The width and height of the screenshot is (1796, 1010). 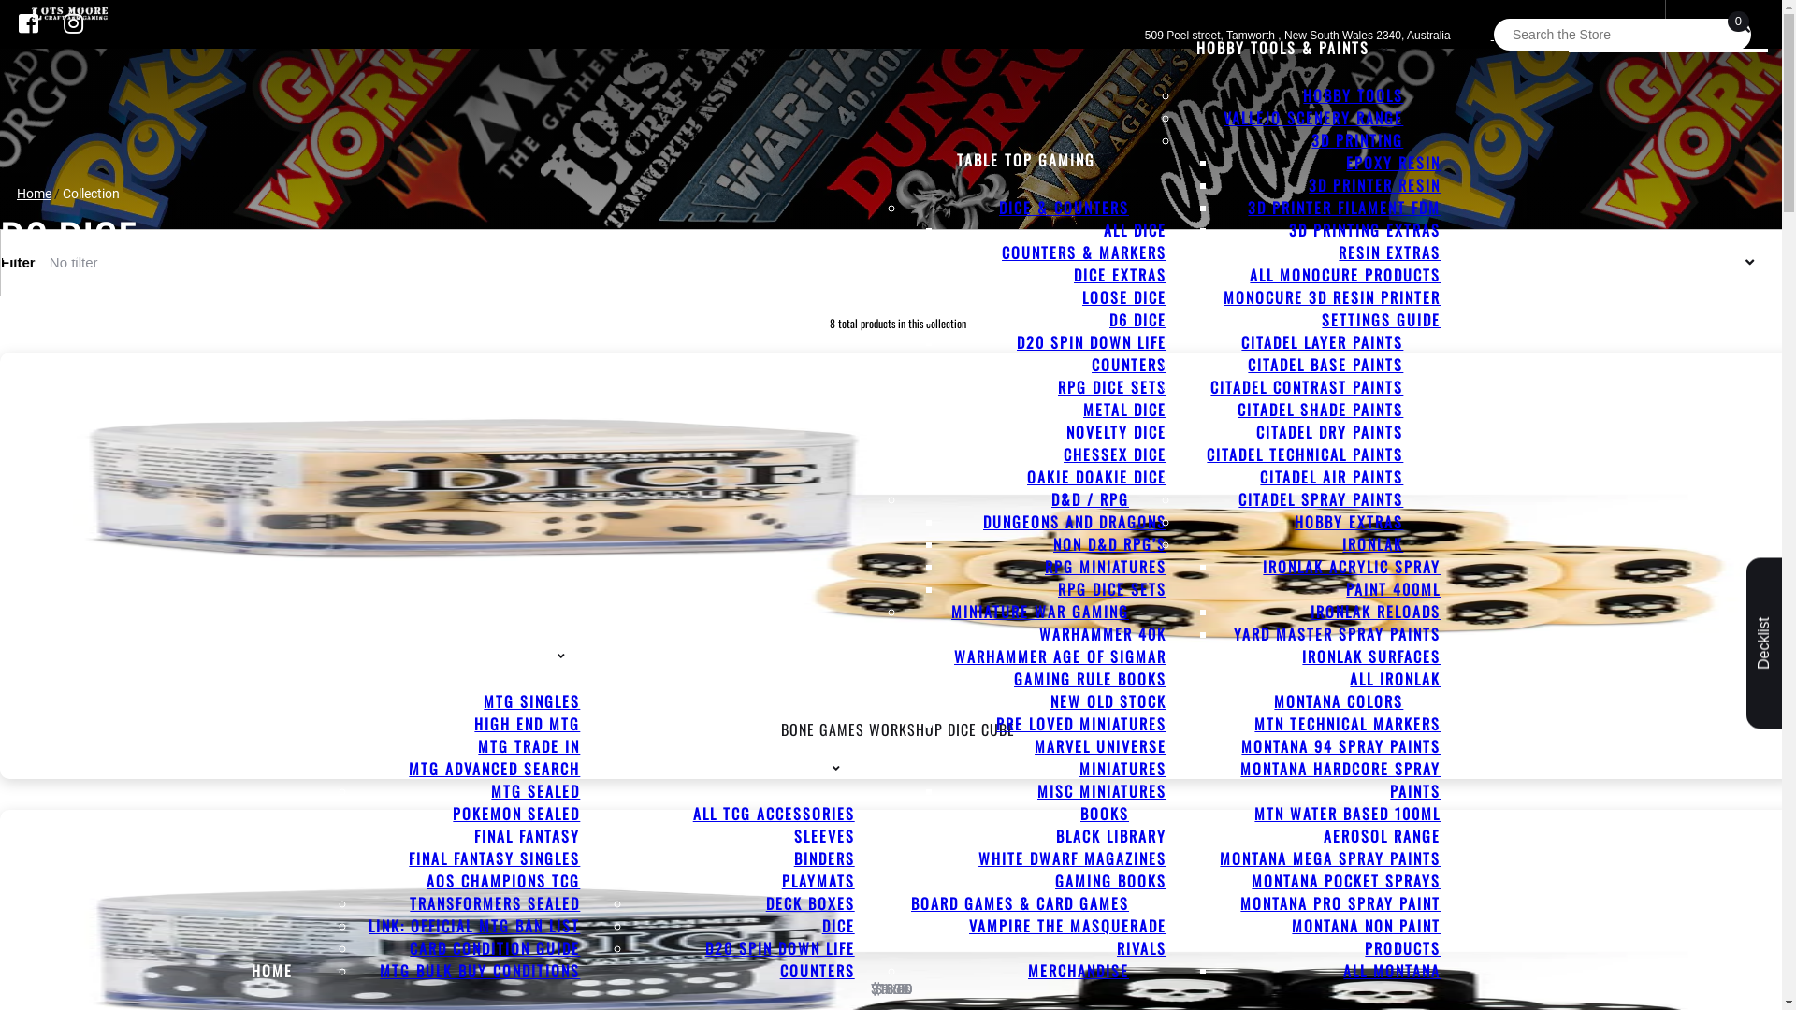 What do you see at coordinates (1332, 477) in the screenshot?
I see `CITADEL AIR PAINTS` at bounding box center [1332, 477].